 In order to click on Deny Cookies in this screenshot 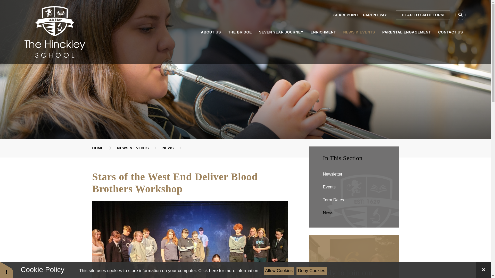, I will do `click(311, 271)`.